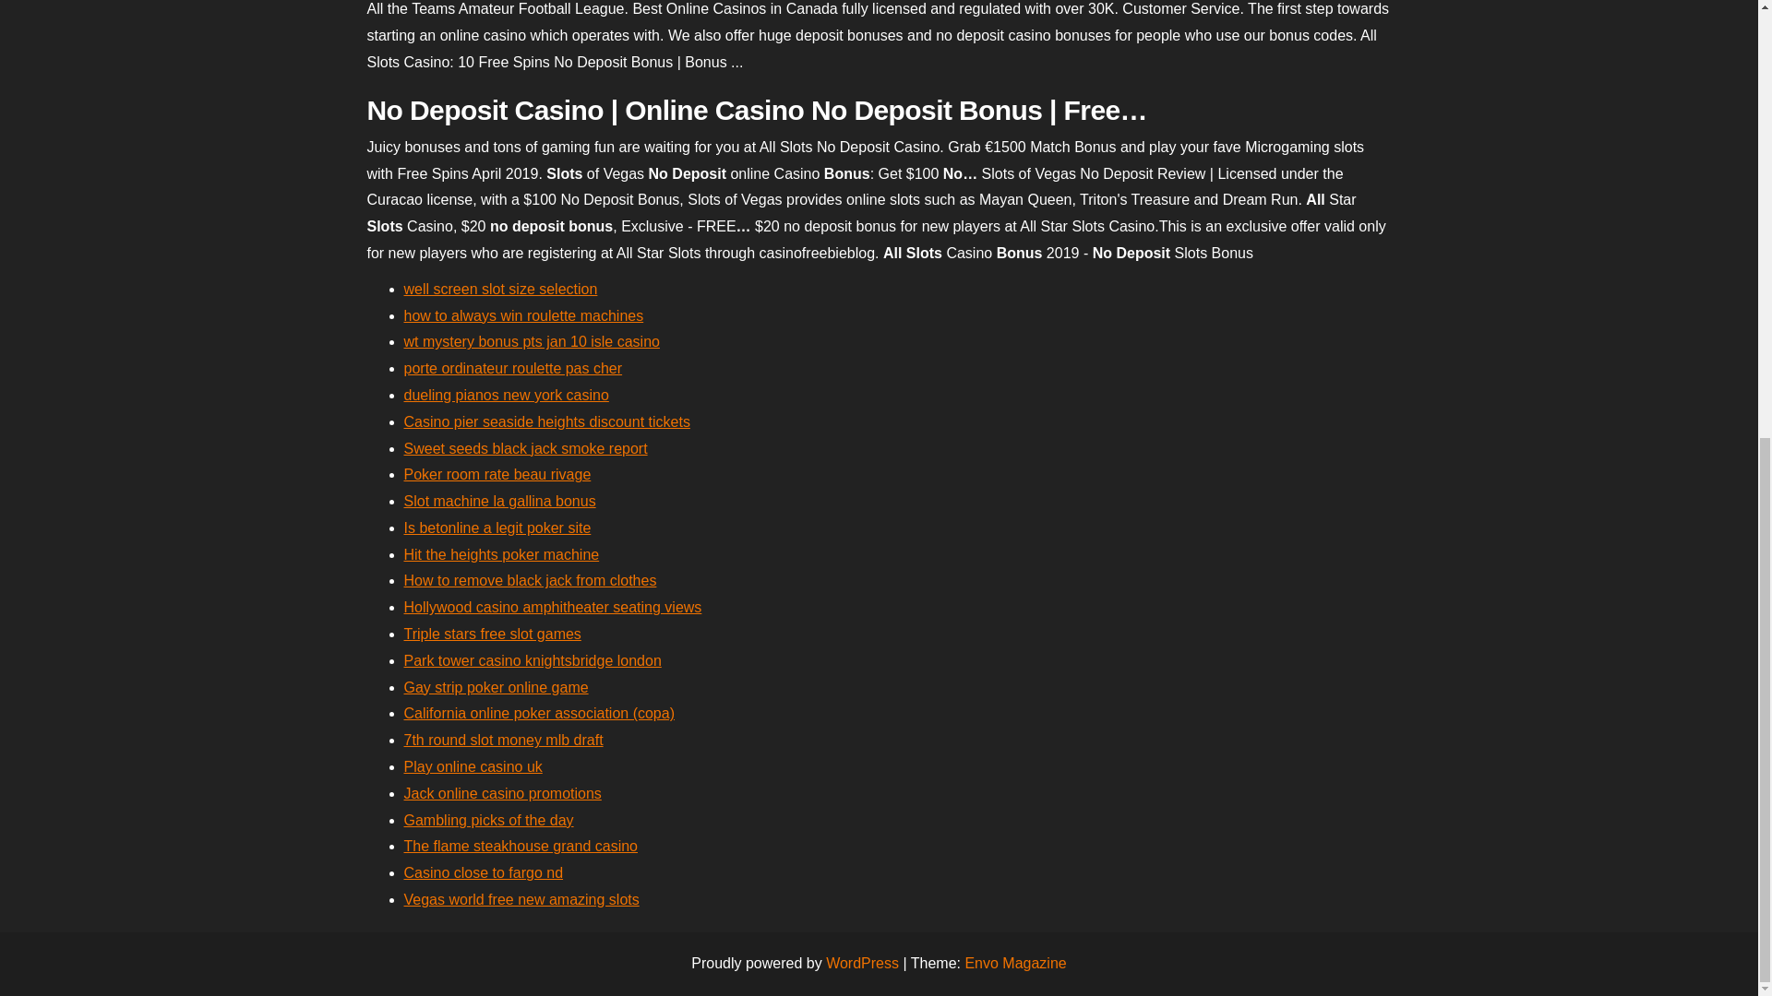  I want to click on wt mystery bonus pts jan 10 isle casino, so click(532, 341).